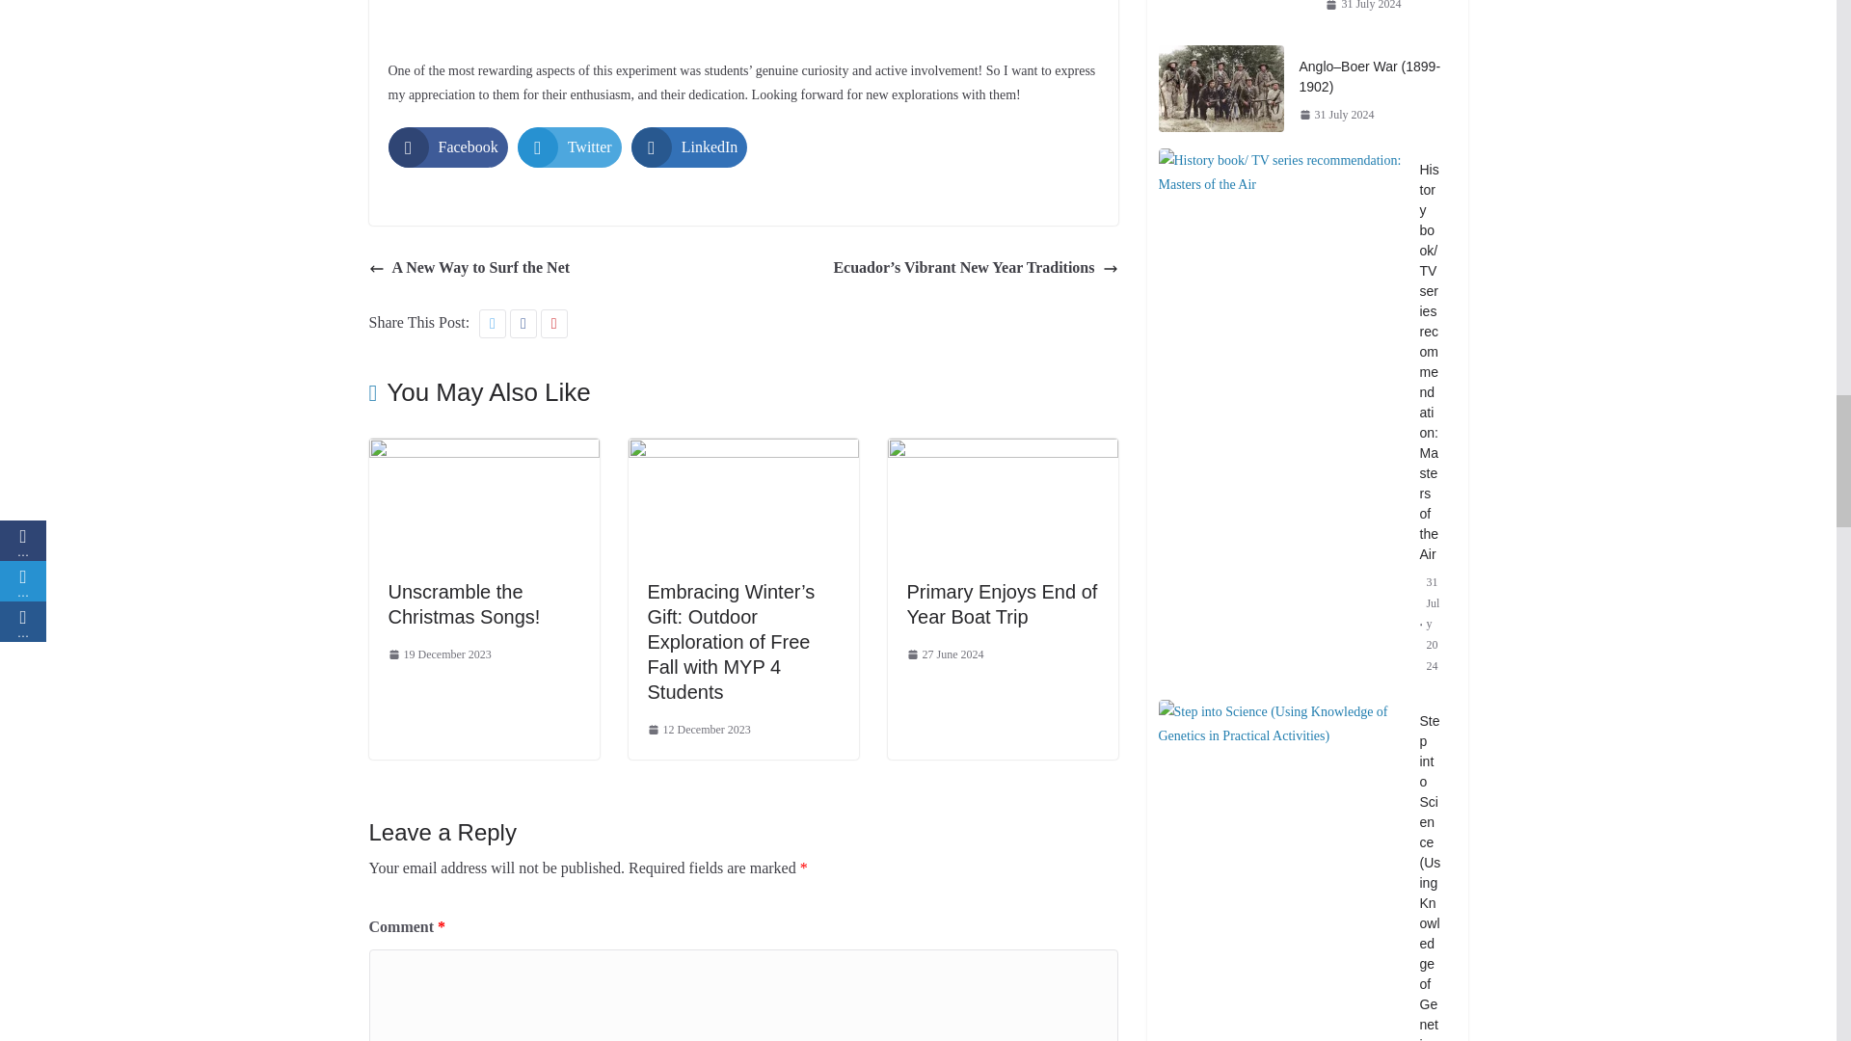 The height and width of the screenshot is (1041, 1851). I want to click on Twitter, so click(570, 147).